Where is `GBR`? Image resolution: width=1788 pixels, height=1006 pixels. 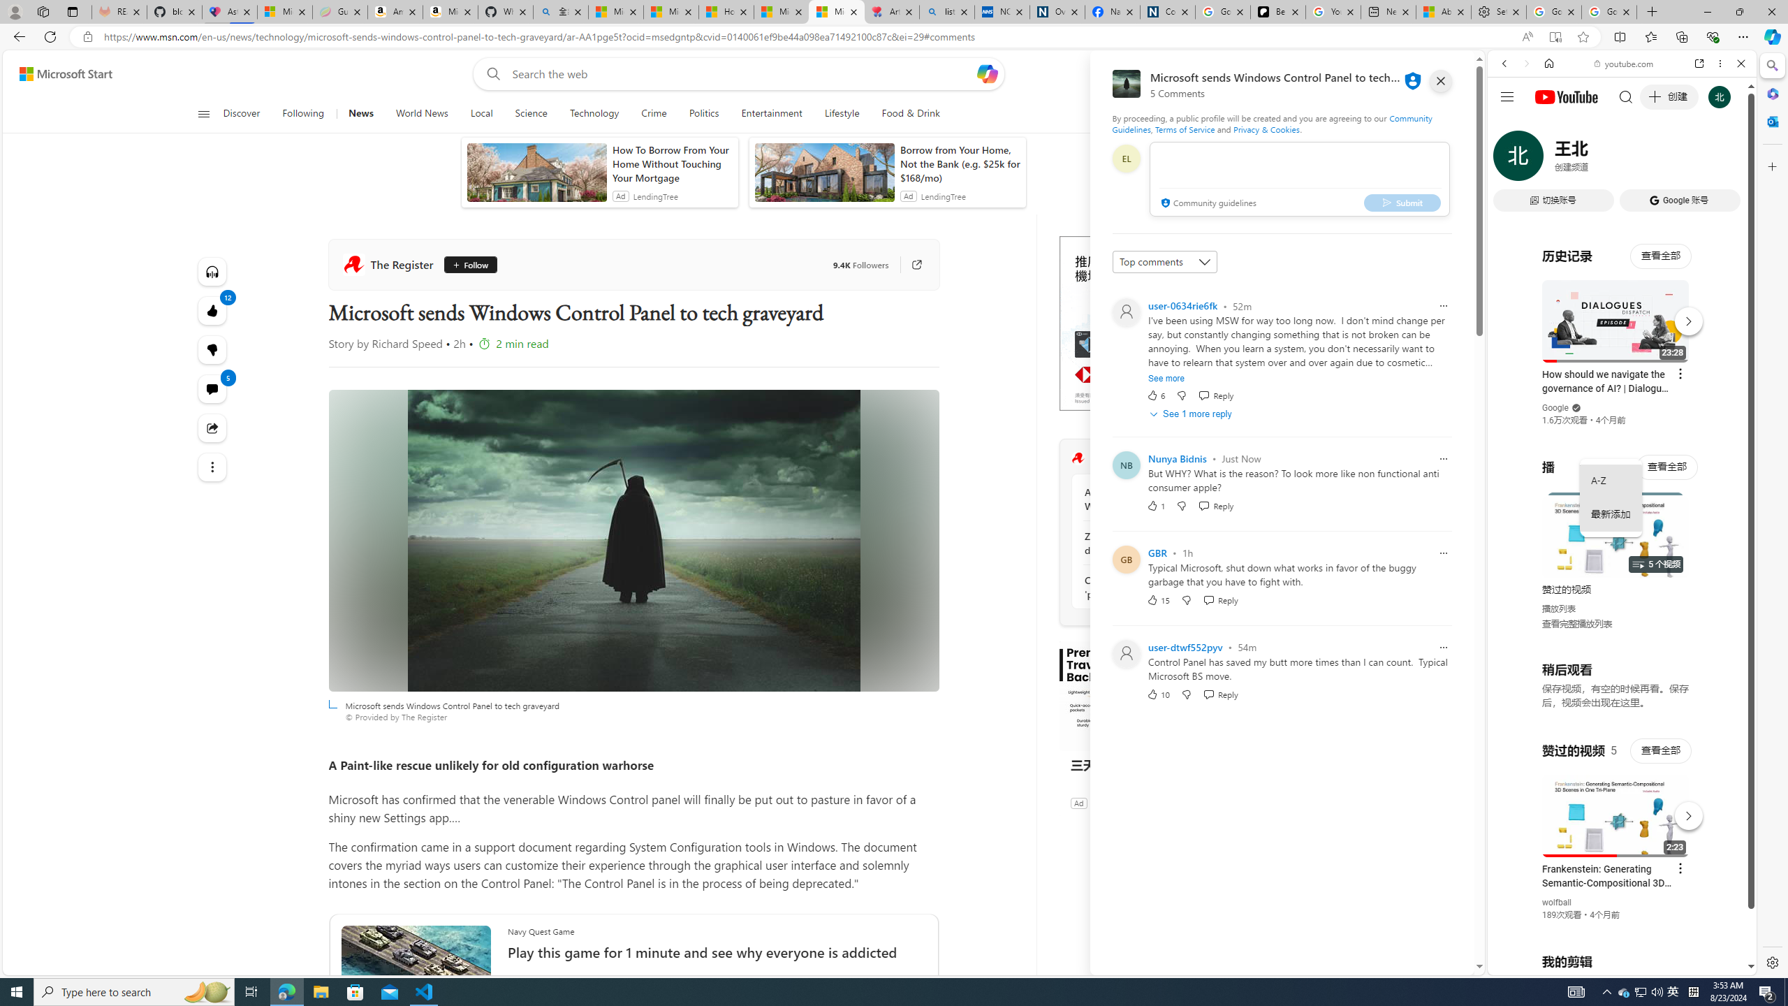 GBR is located at coordinates (1157, 553).